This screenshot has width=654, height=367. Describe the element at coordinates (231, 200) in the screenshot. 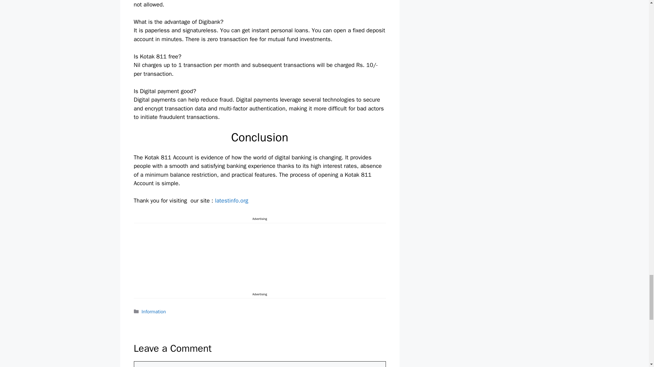

I see `latestinfo.org` at that location.